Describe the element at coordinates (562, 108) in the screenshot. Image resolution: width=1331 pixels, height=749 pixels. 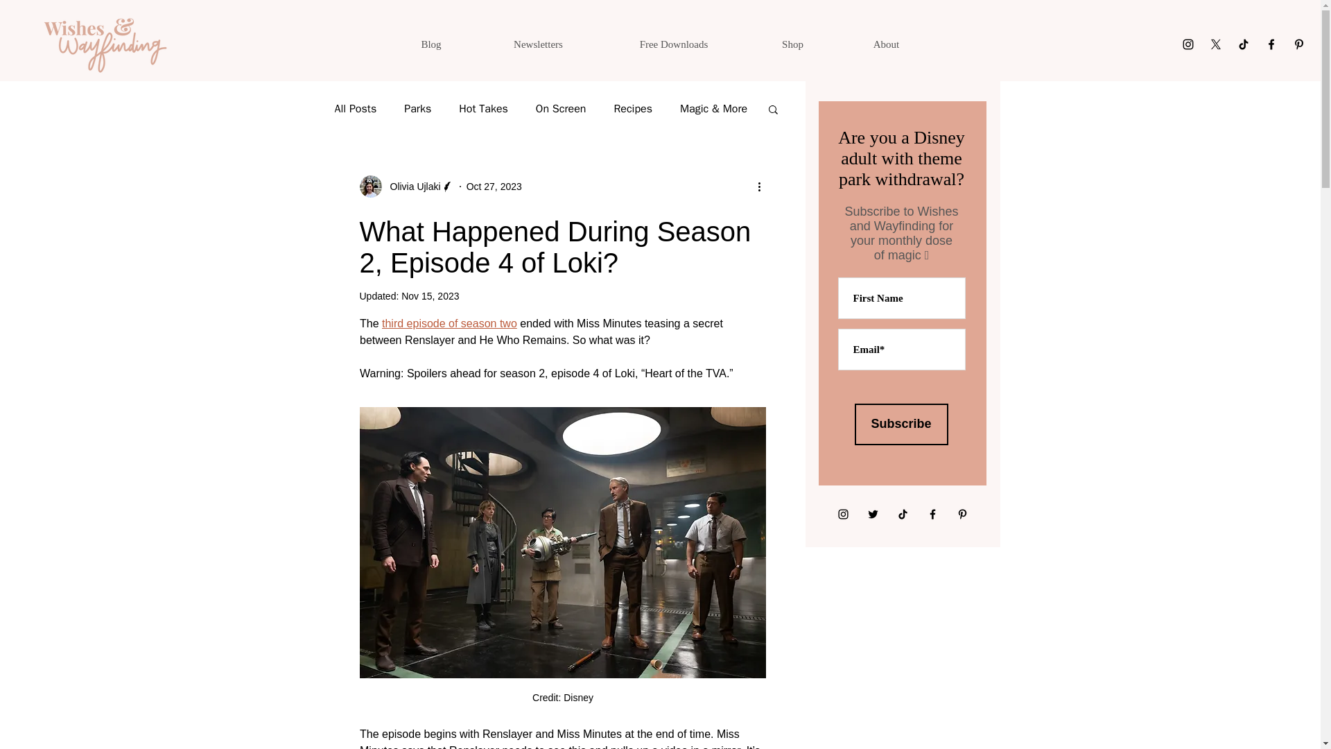
I see `On Screen` at that location.